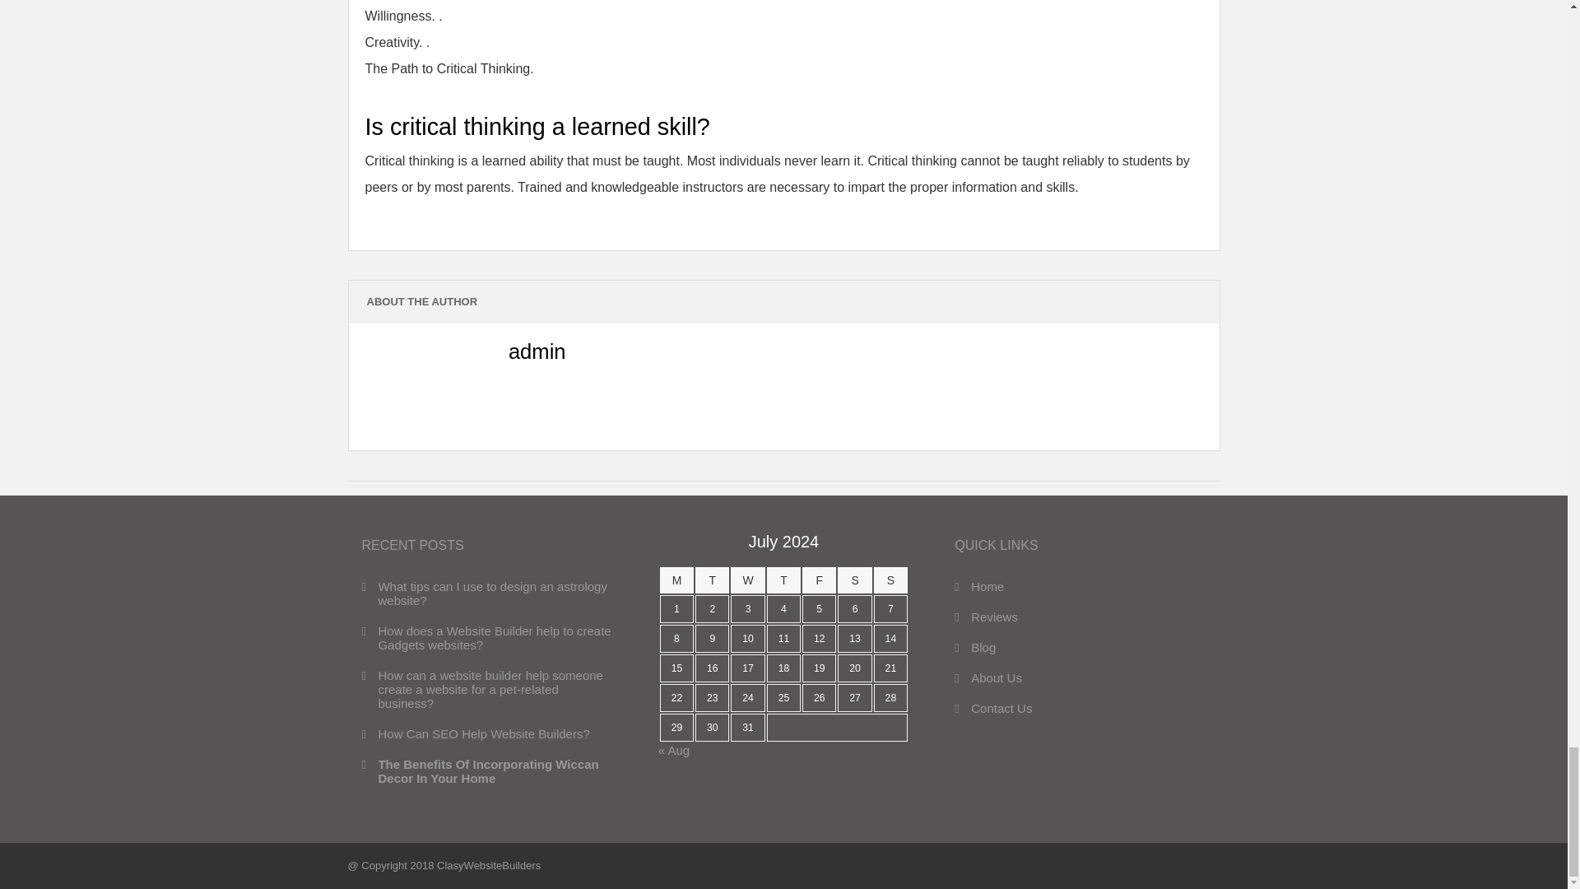 This screenshot has width=1580, height=889. Describe the element at coordinates (974, 647) in the screenshot. I see `Blog` at that location.